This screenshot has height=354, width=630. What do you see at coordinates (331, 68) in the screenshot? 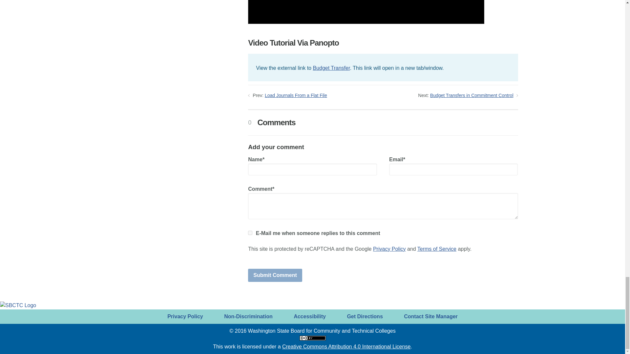
I see `Budget Transfer` at bounding box center [331, 68].